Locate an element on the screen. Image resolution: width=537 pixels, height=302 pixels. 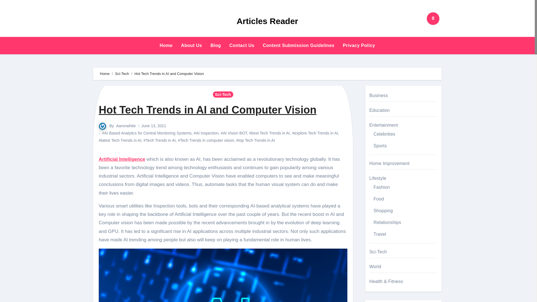
Blog is located at coordinates (215, 45).